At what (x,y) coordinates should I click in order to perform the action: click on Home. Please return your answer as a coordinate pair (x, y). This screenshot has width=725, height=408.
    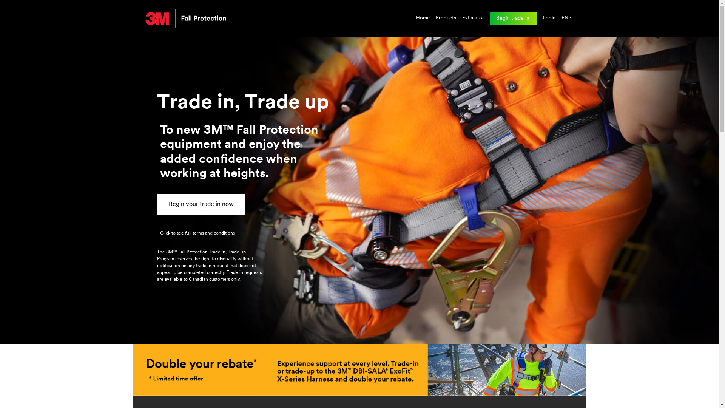
    Looking at the image, I should click on (423, 18).